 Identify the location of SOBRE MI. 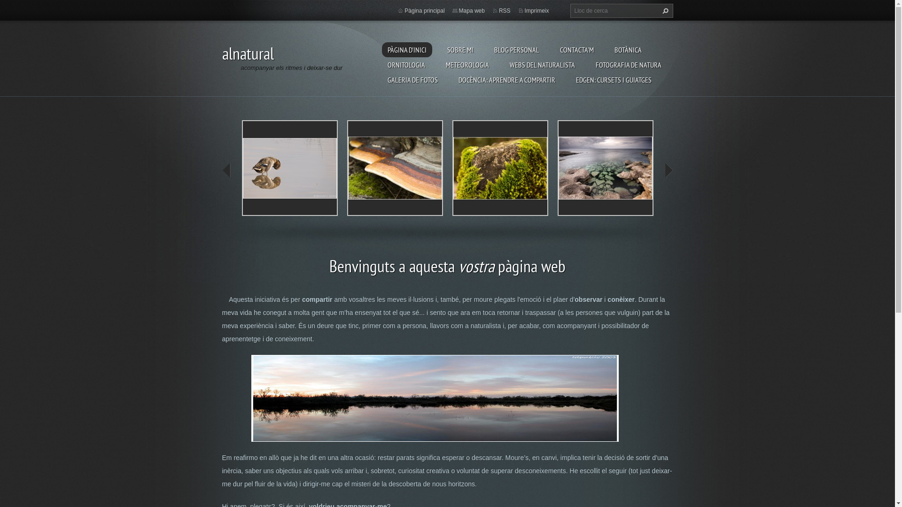
(460, 50).